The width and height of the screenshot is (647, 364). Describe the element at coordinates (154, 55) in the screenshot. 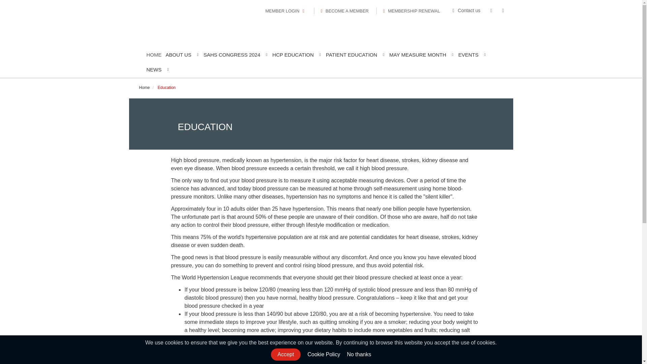

I see `HOME` at that location.